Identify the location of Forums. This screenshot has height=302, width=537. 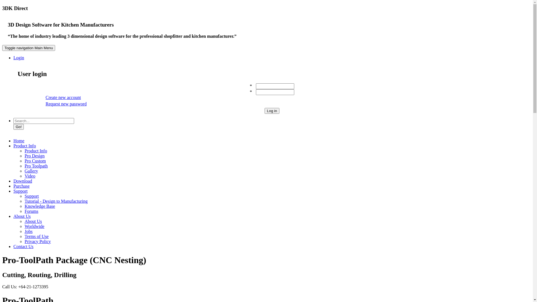
(31, 211).